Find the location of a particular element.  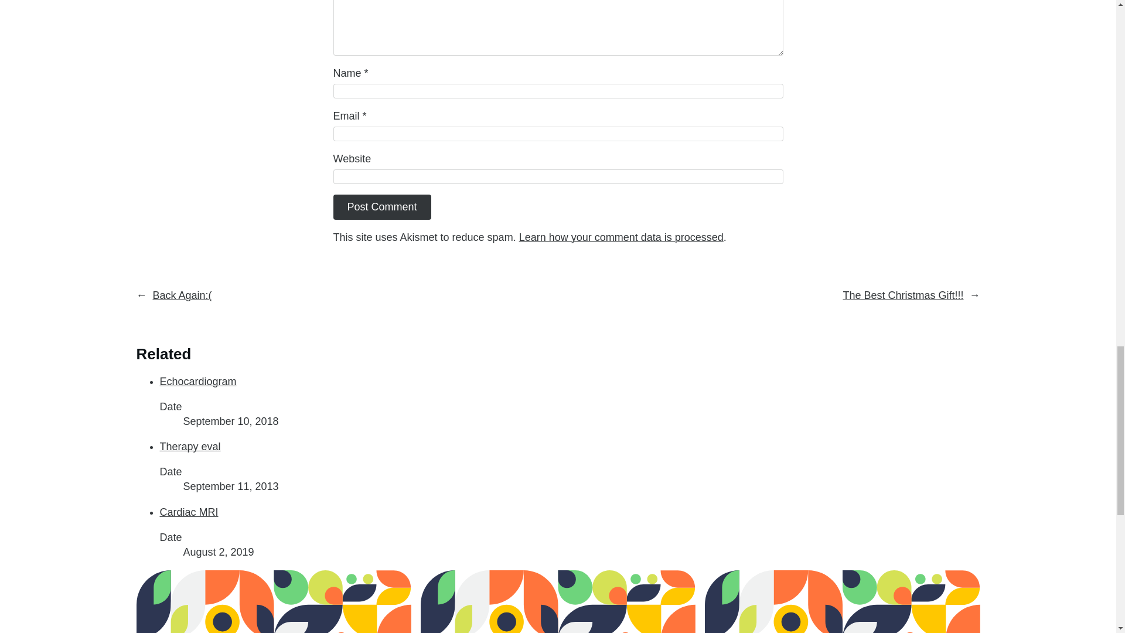

Learn how your comment data is processed is located at coordinates (621, 237).